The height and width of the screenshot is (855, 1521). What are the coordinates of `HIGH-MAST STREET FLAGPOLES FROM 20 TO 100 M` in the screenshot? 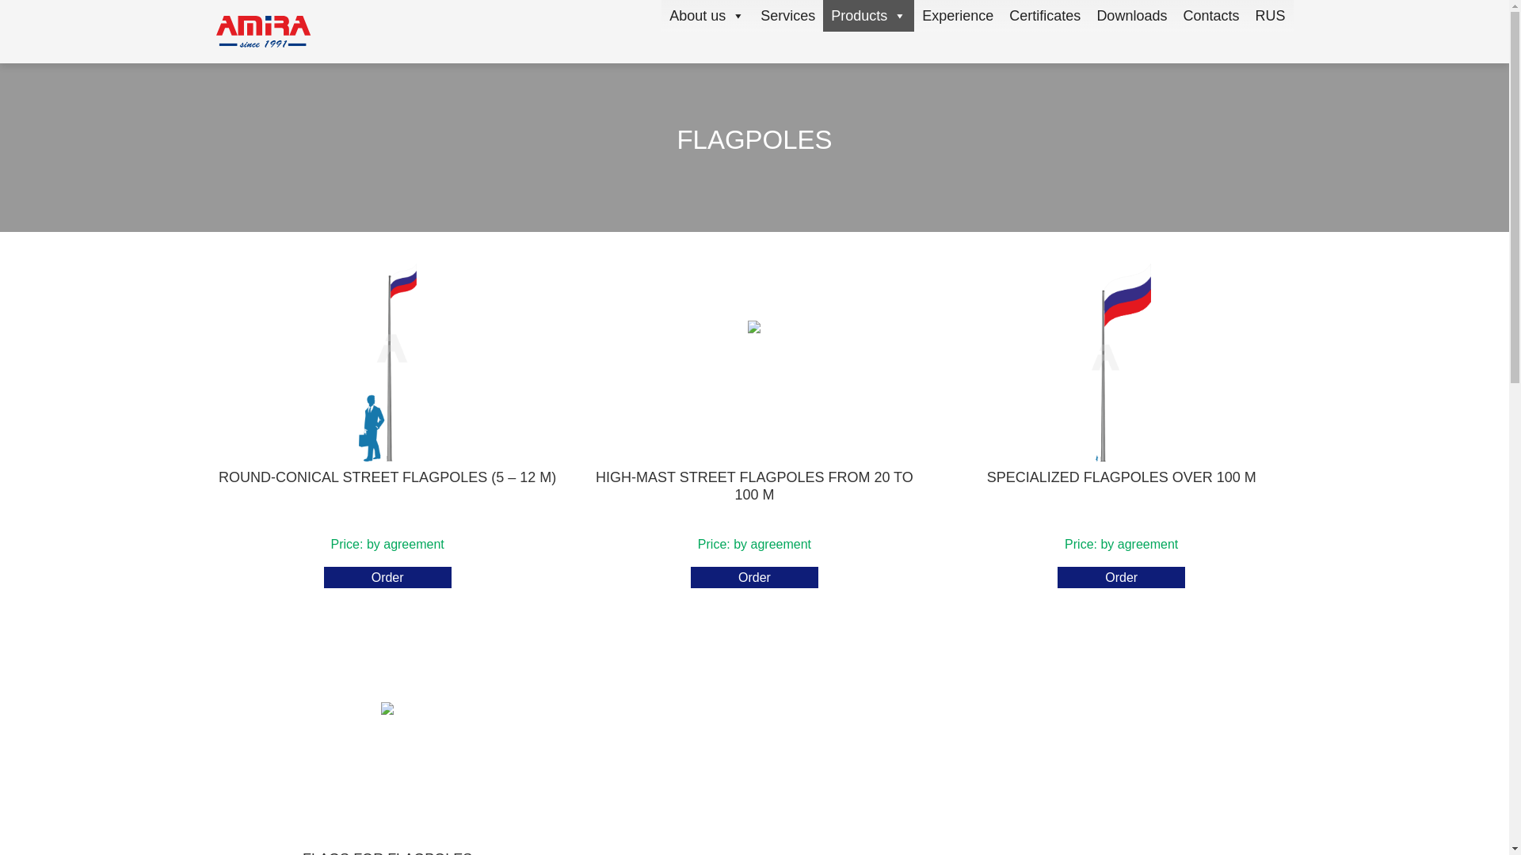 It's located at (754, 391).